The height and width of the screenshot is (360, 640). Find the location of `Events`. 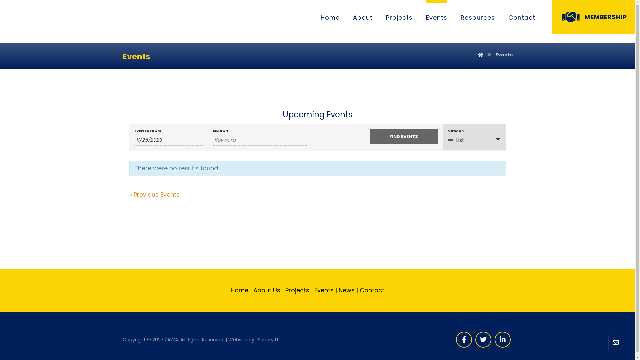

Events is located at coordinates (323, 290).